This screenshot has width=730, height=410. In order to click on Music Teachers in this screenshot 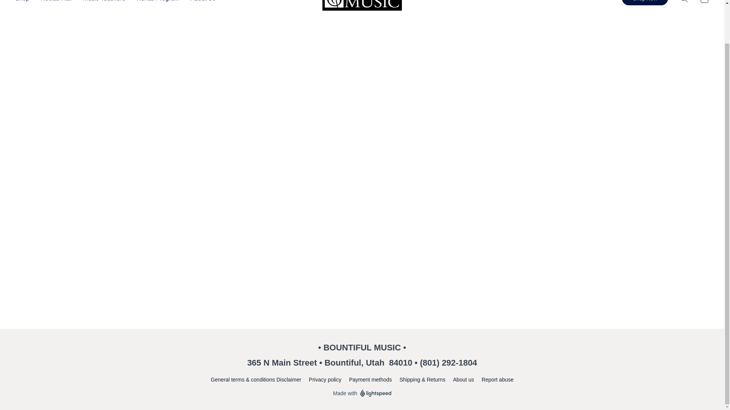, I will do `click(104, 3)`.